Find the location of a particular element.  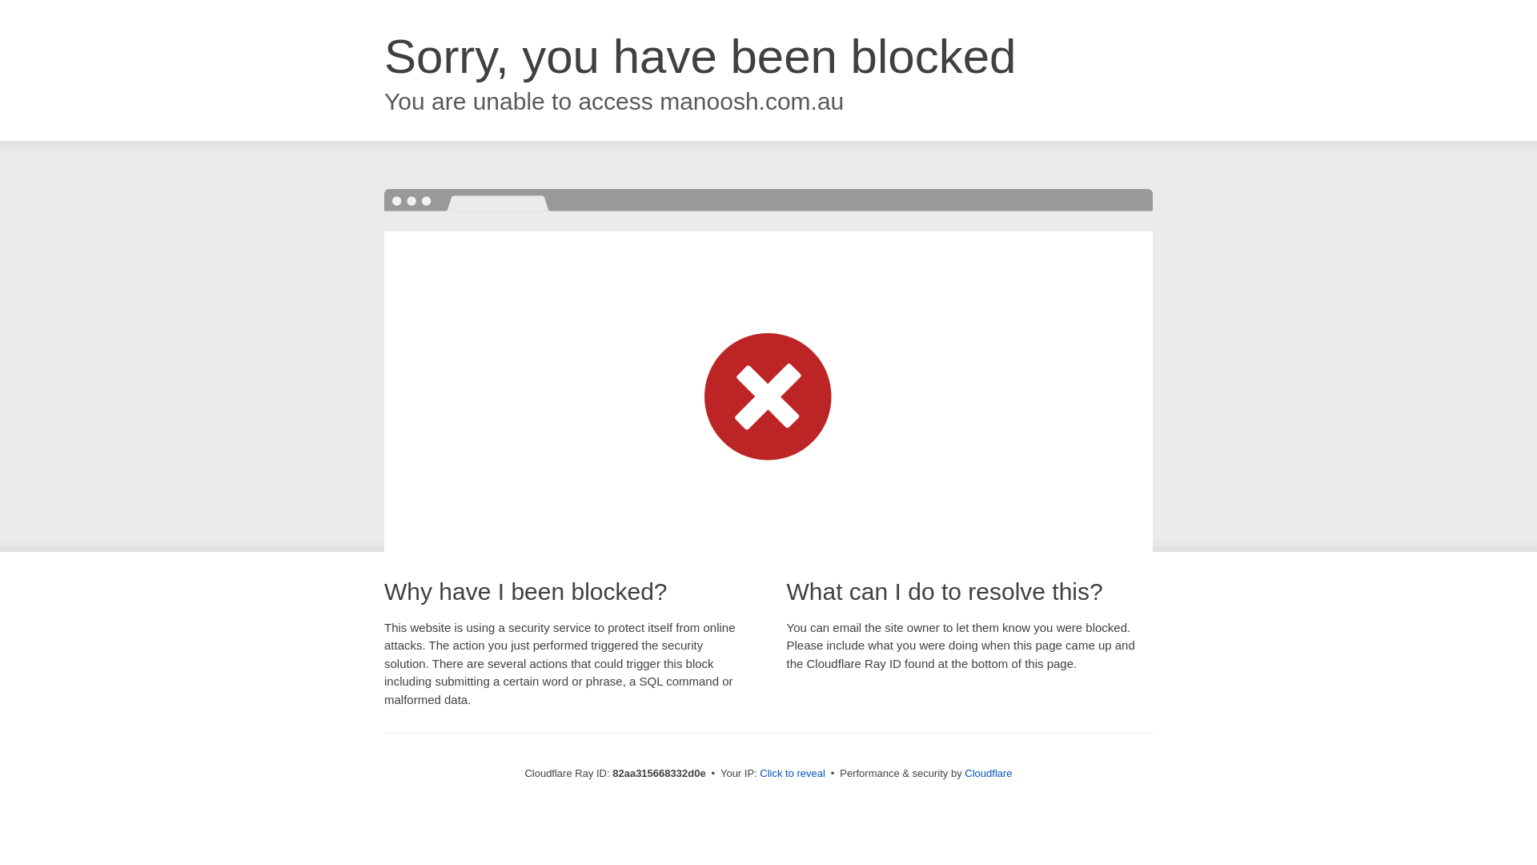

Cloudflare is located at coordinates (988, 774).